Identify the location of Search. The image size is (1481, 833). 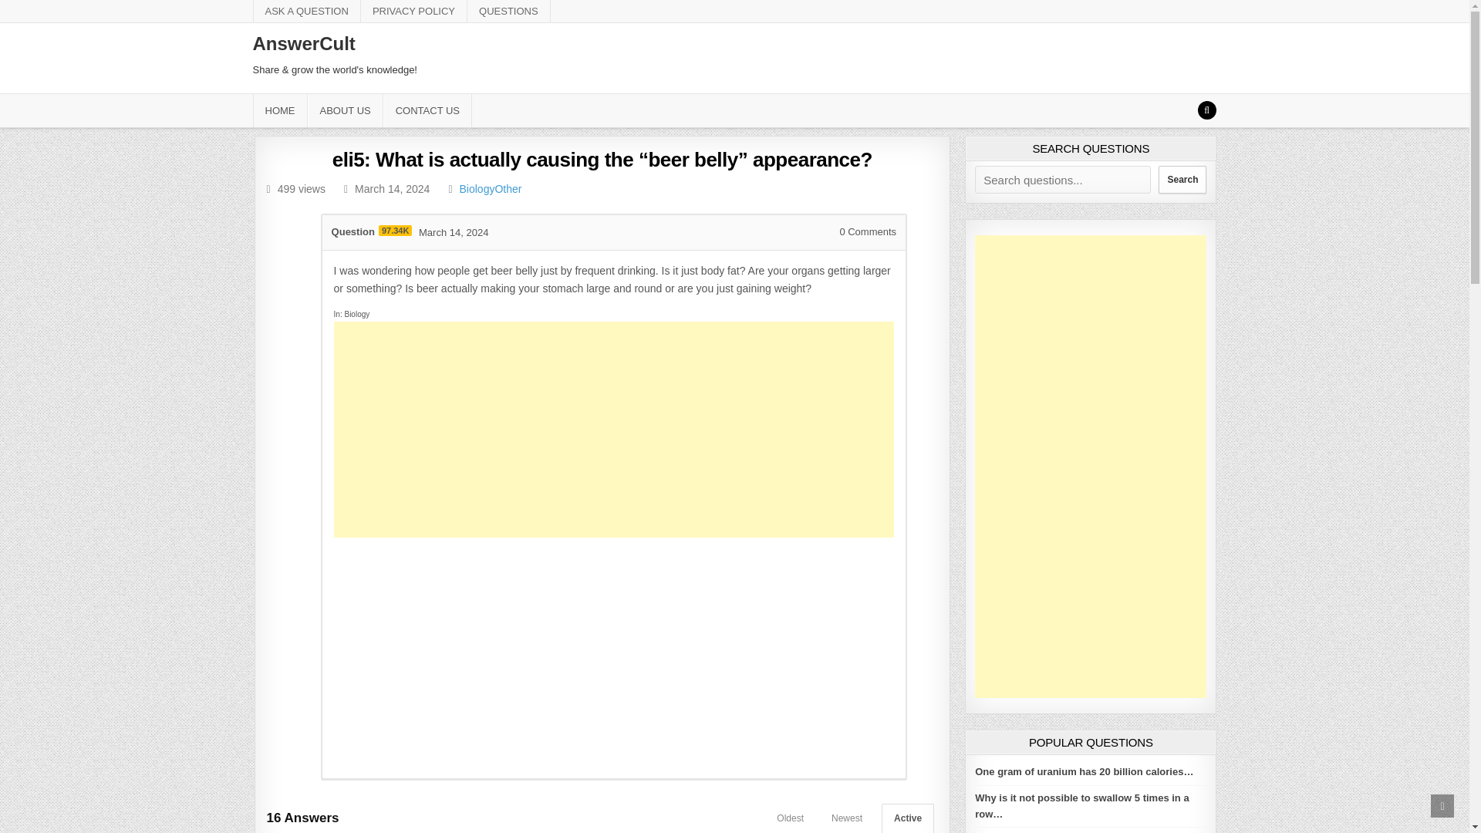
(1206, 110).